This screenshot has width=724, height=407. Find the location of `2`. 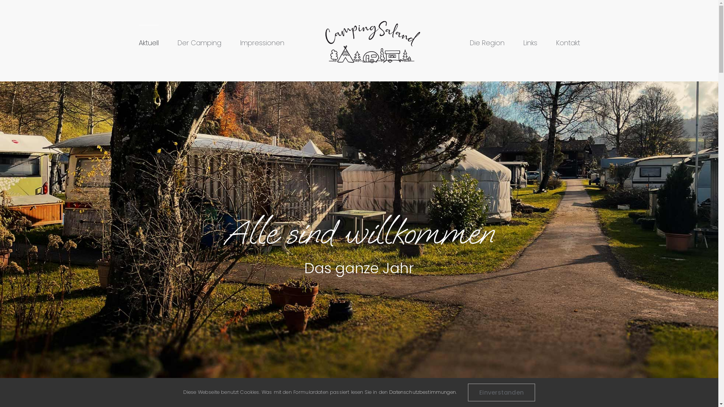

2 is located at coordinates (359, 392).